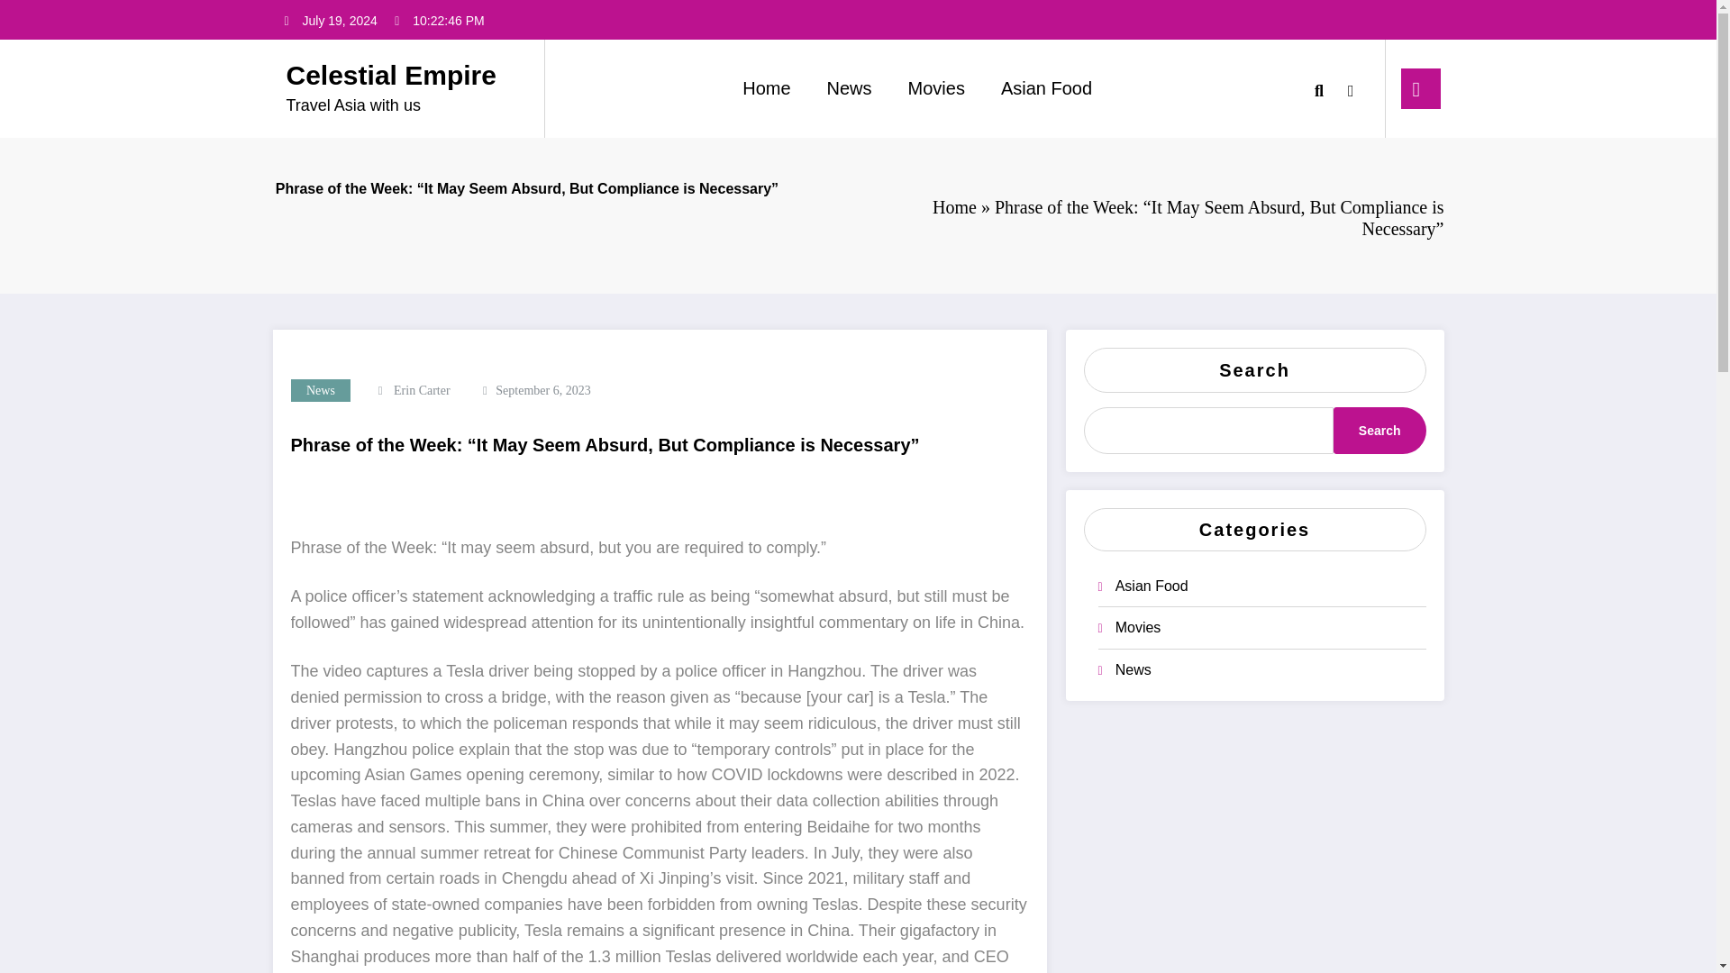  Describe the element at coordinates (954, 207) in the screenshot. I see `Home` at that location.